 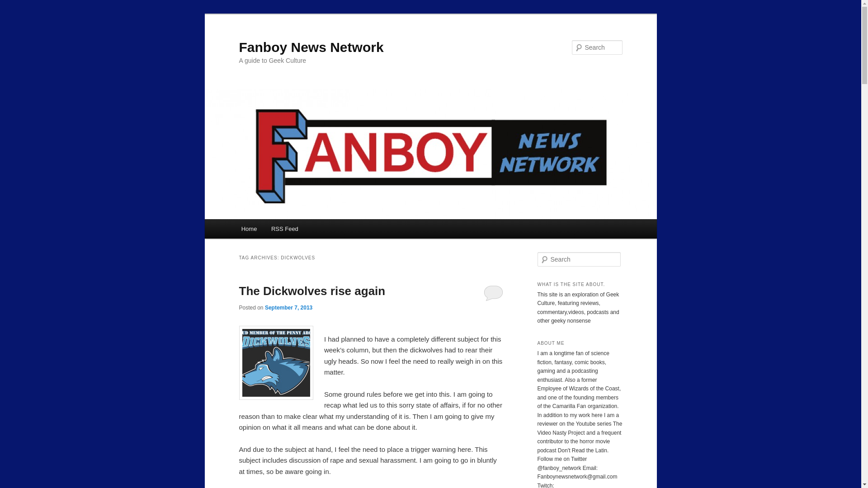 What do you see at coordinates (312, 291) in the screenshot?
I see `The Dickwolves rise again` at bounding box center [312, 291].